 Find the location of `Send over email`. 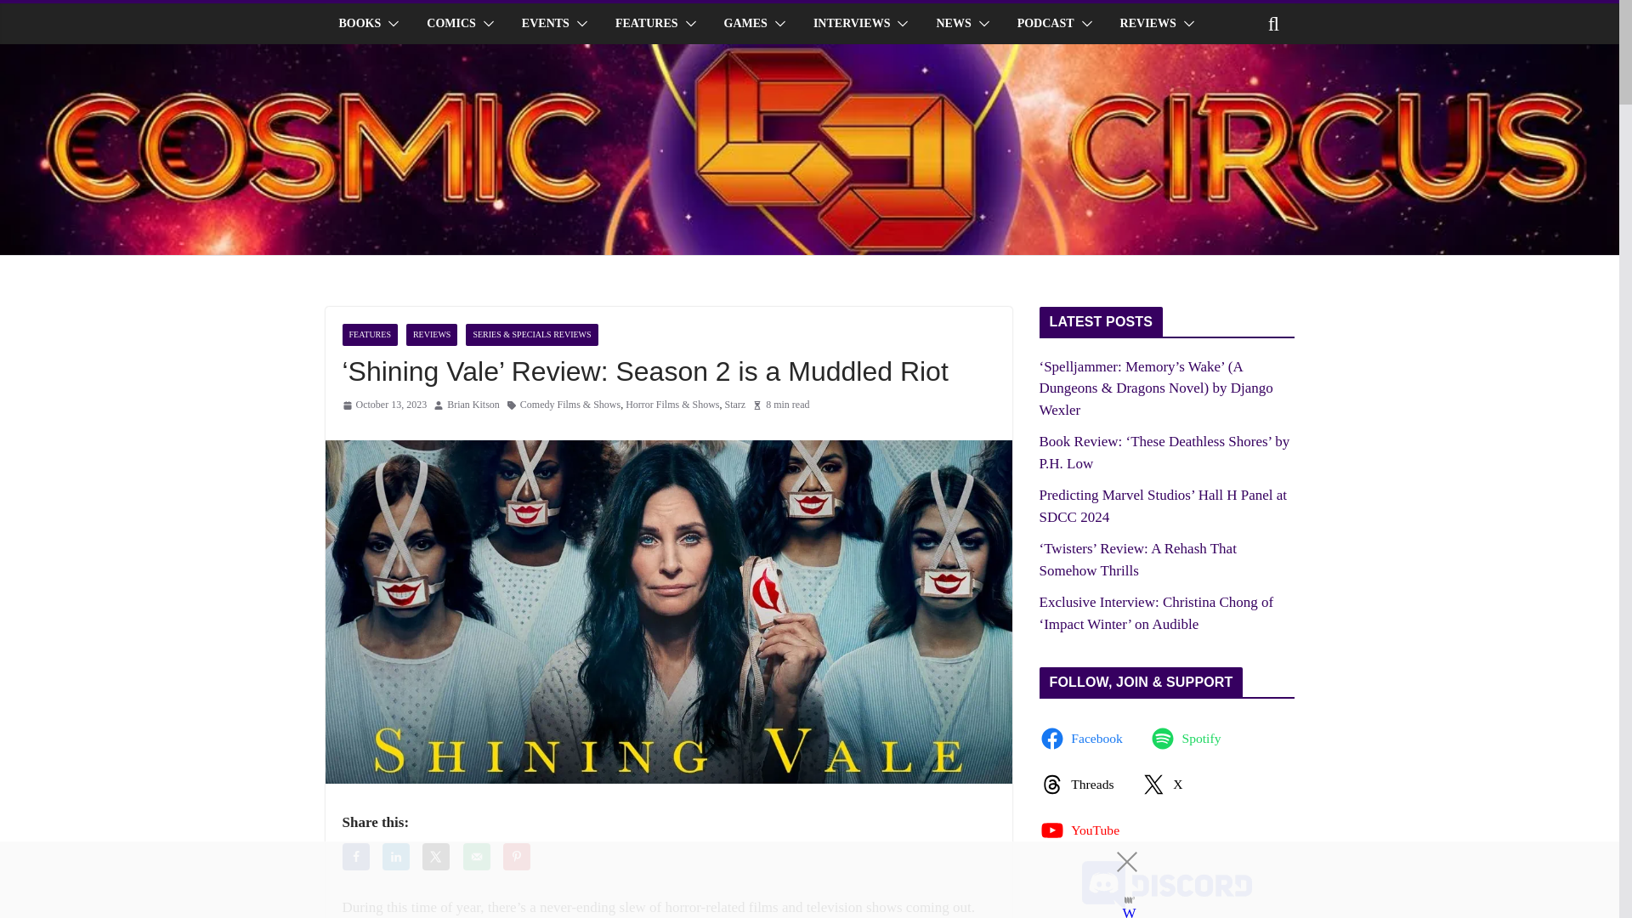

Send over email is located at coordinates (477, 857).